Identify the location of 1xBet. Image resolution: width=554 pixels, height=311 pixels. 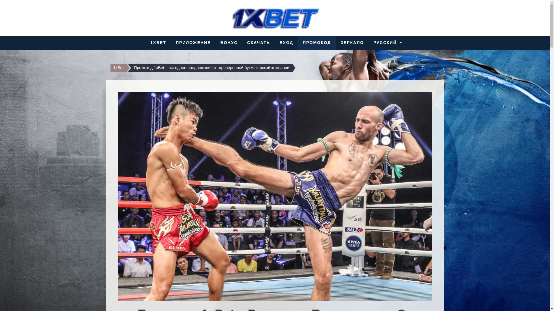
(118, 68).